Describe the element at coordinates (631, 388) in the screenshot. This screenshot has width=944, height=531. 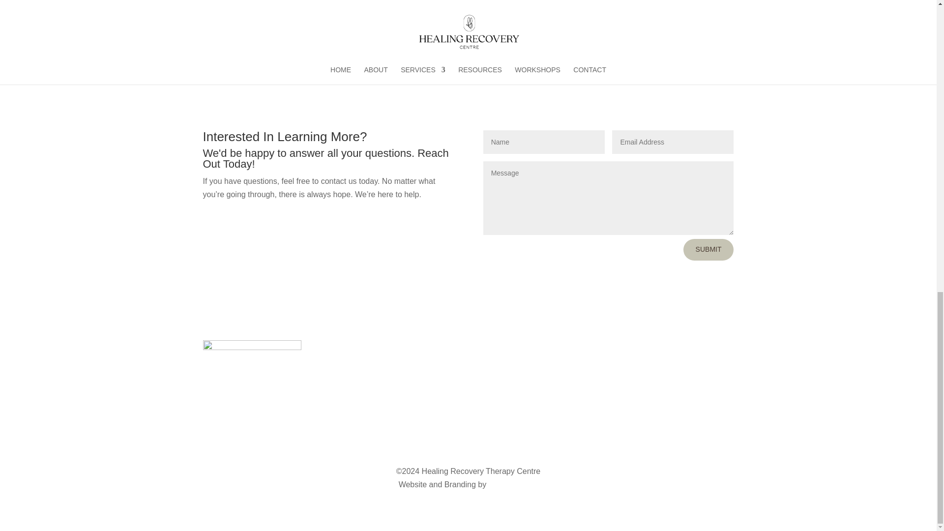
I see `Follow on Instagram` at that location.